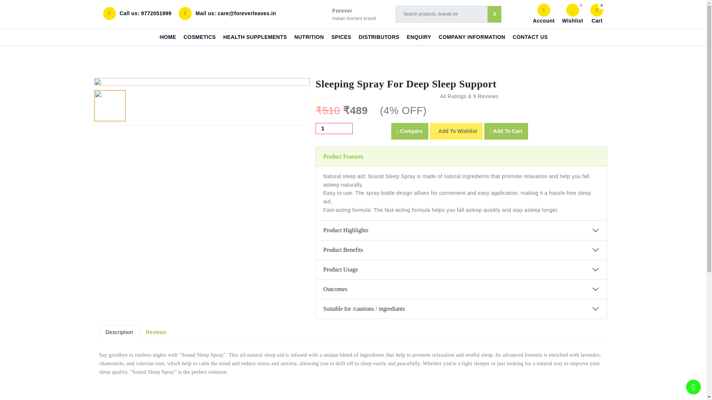 Image resolution: width=712 pixels, height=400 pixels. Describe the element at coordinates (255, 37) in the screenshot. I see `HEALTH SUPPLEMENTS` at that location.